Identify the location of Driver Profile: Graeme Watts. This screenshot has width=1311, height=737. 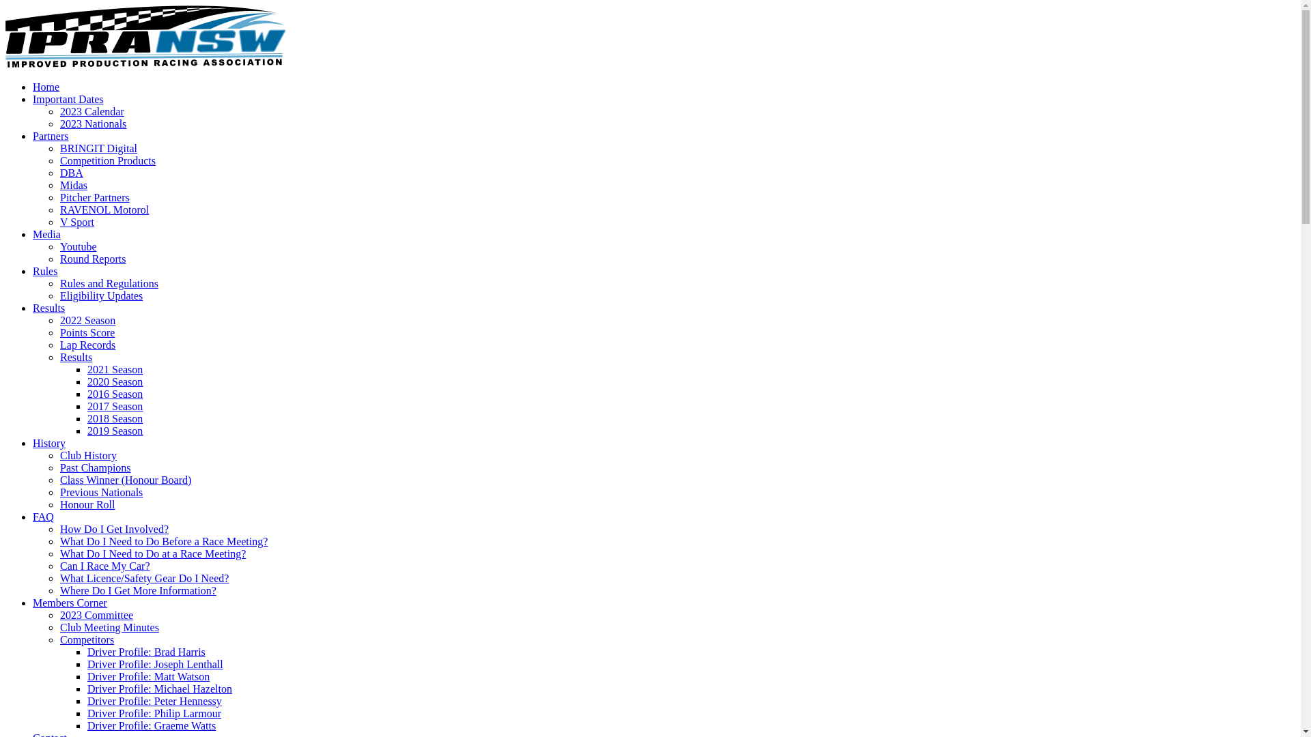
(152, 726).